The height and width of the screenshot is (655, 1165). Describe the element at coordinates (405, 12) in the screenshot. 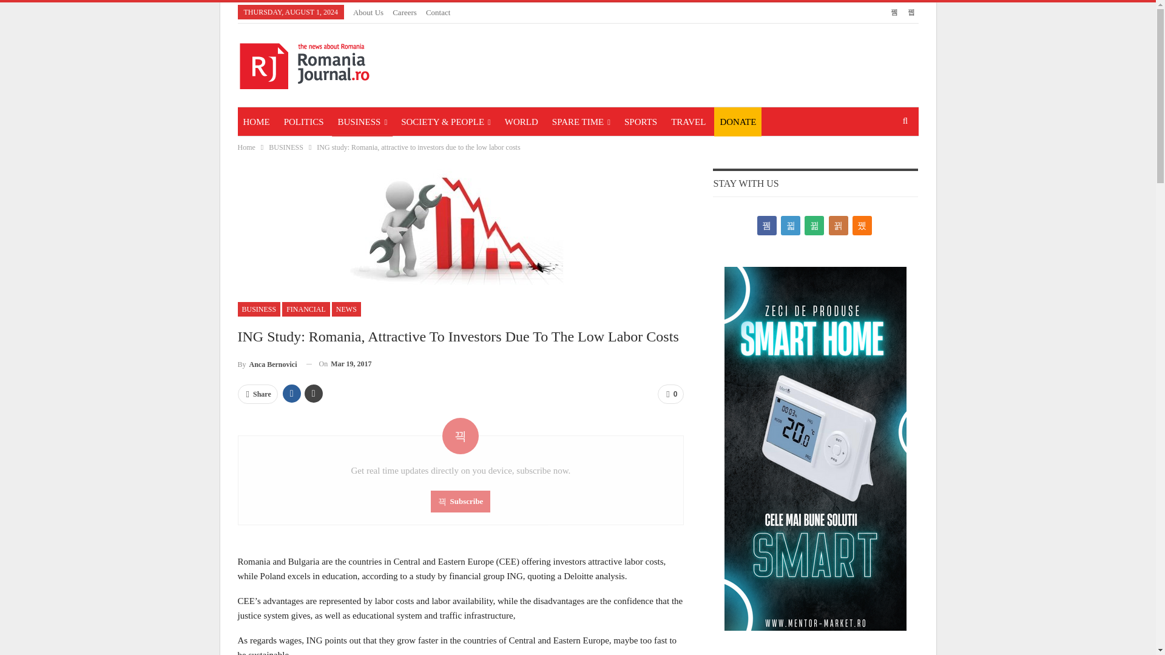

I see `Careers` at that location.